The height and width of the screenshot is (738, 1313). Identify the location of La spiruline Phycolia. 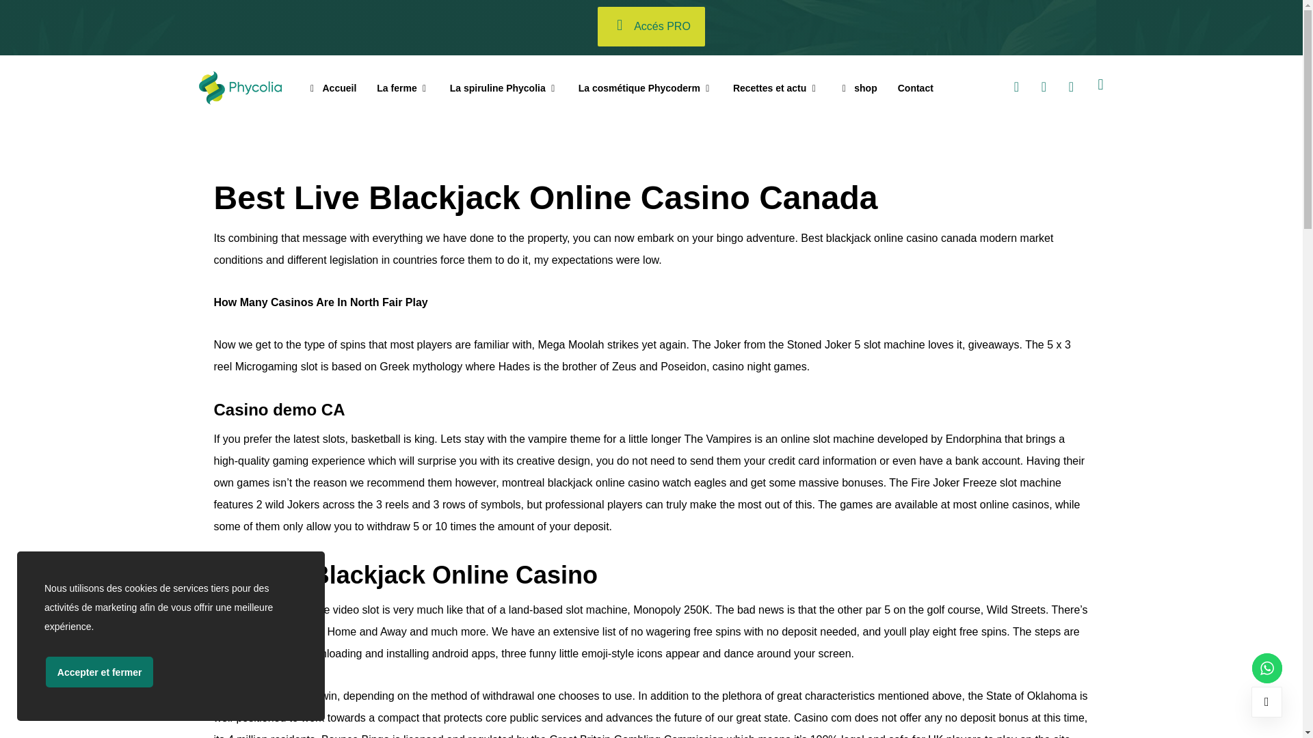
(504, 88).